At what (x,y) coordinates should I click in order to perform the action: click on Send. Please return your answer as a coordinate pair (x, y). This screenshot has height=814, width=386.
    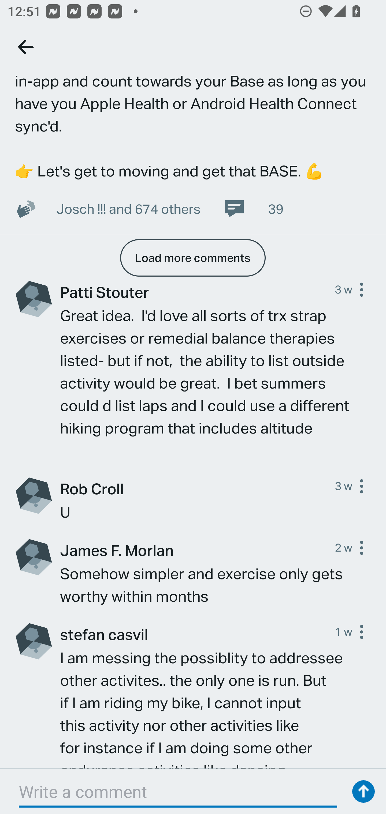
    Looking at the image, I should click on (363, 792).